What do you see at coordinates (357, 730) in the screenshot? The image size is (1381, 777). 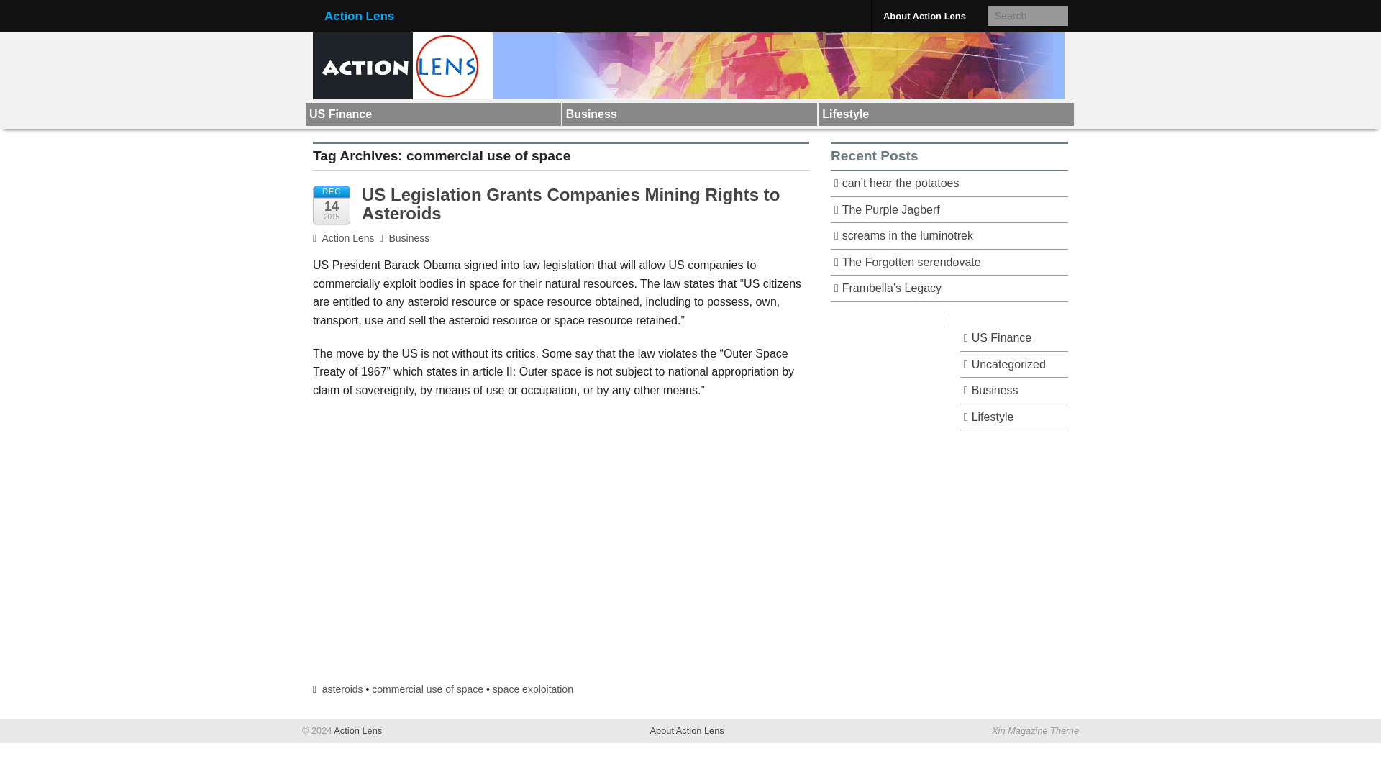 I see `Action Lens` at bounding box center [357, 730].